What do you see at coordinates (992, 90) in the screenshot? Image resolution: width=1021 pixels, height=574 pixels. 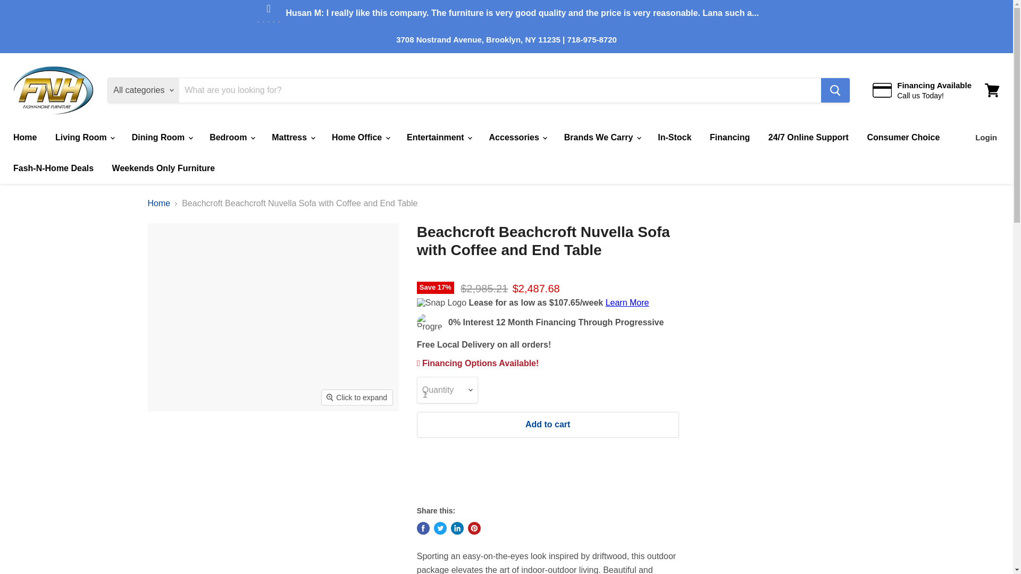 I see `View cart` at bounding box center [992, 90].